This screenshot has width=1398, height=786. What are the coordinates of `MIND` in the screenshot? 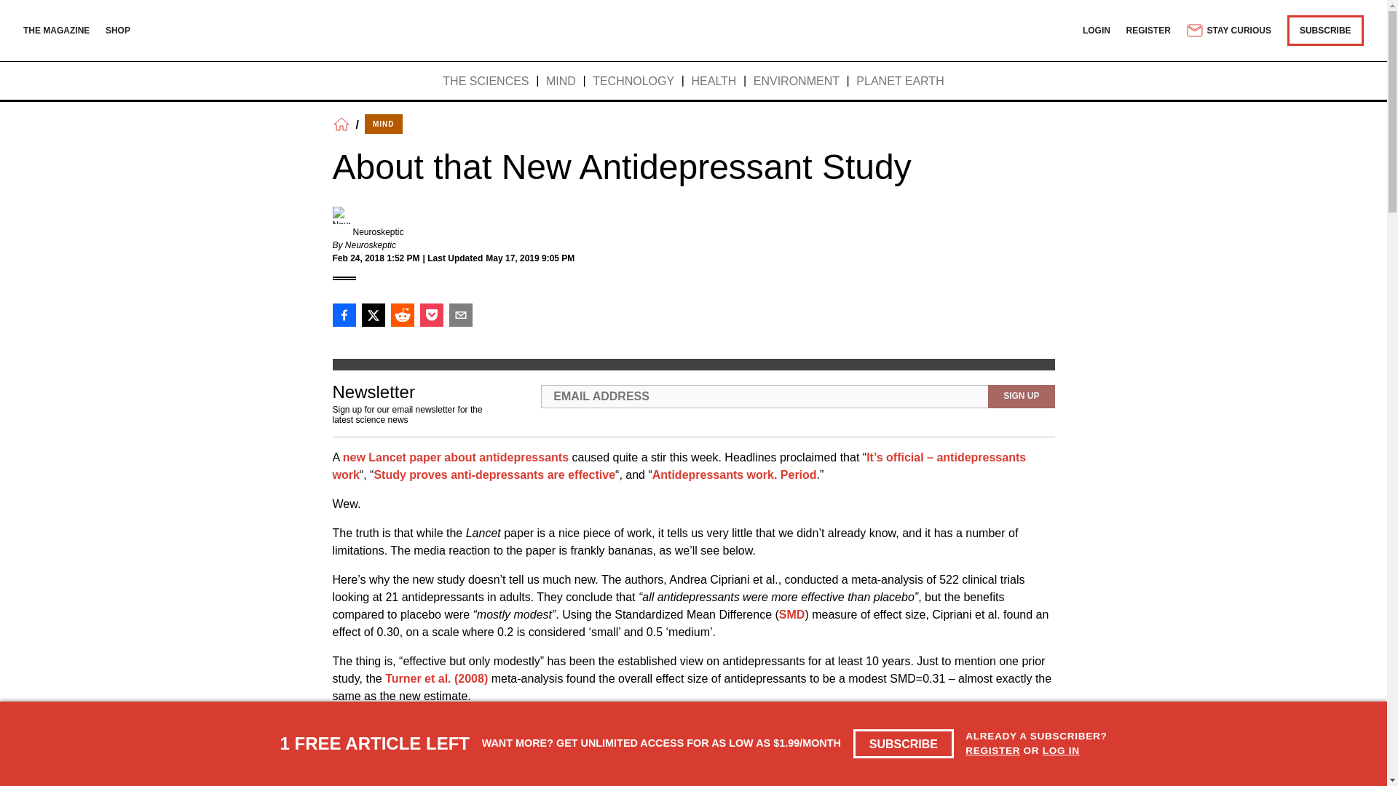 It's located at (383, 124).